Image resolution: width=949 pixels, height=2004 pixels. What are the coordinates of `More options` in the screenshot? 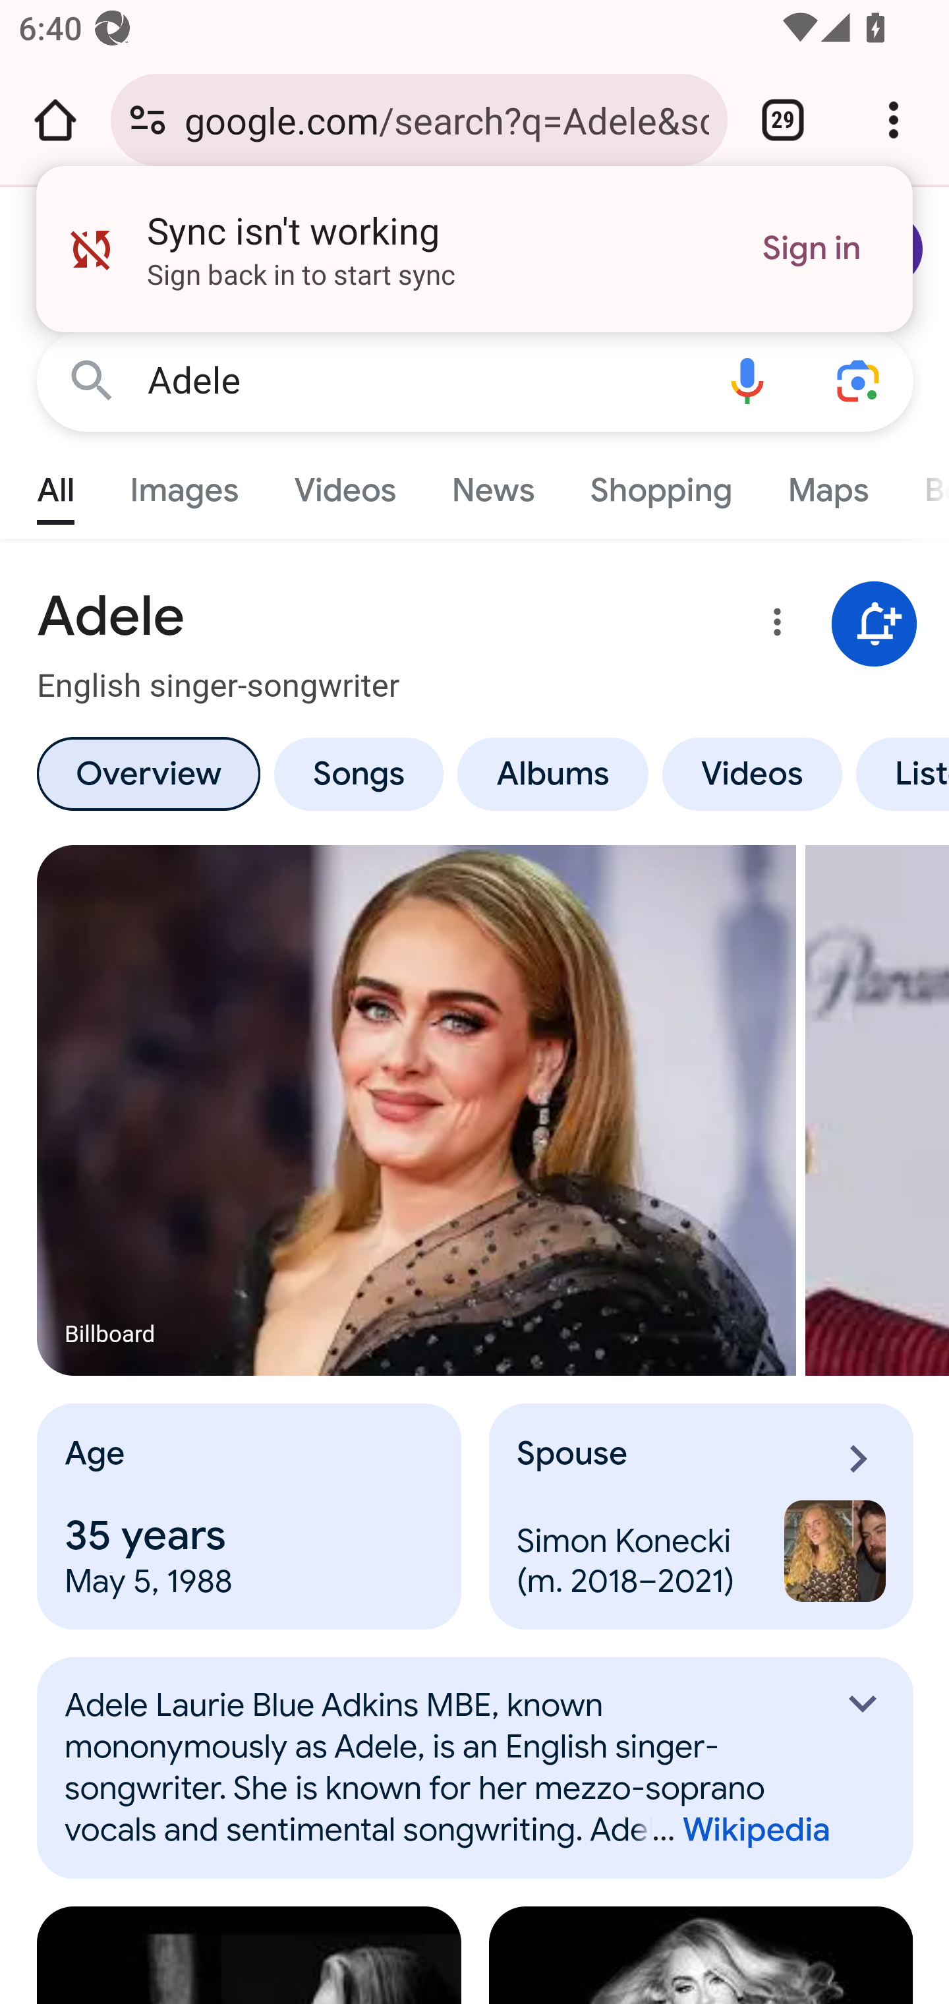 It's located at (773, 626).